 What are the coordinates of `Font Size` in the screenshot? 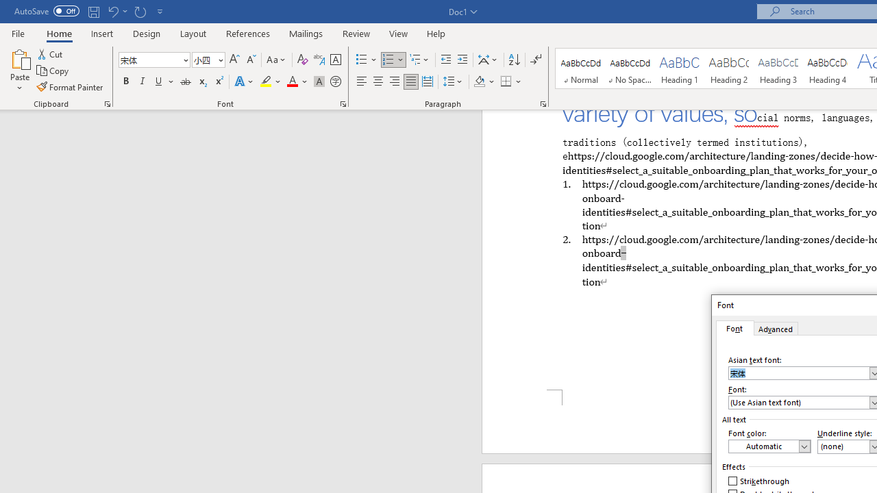 It's located at (204, 60).